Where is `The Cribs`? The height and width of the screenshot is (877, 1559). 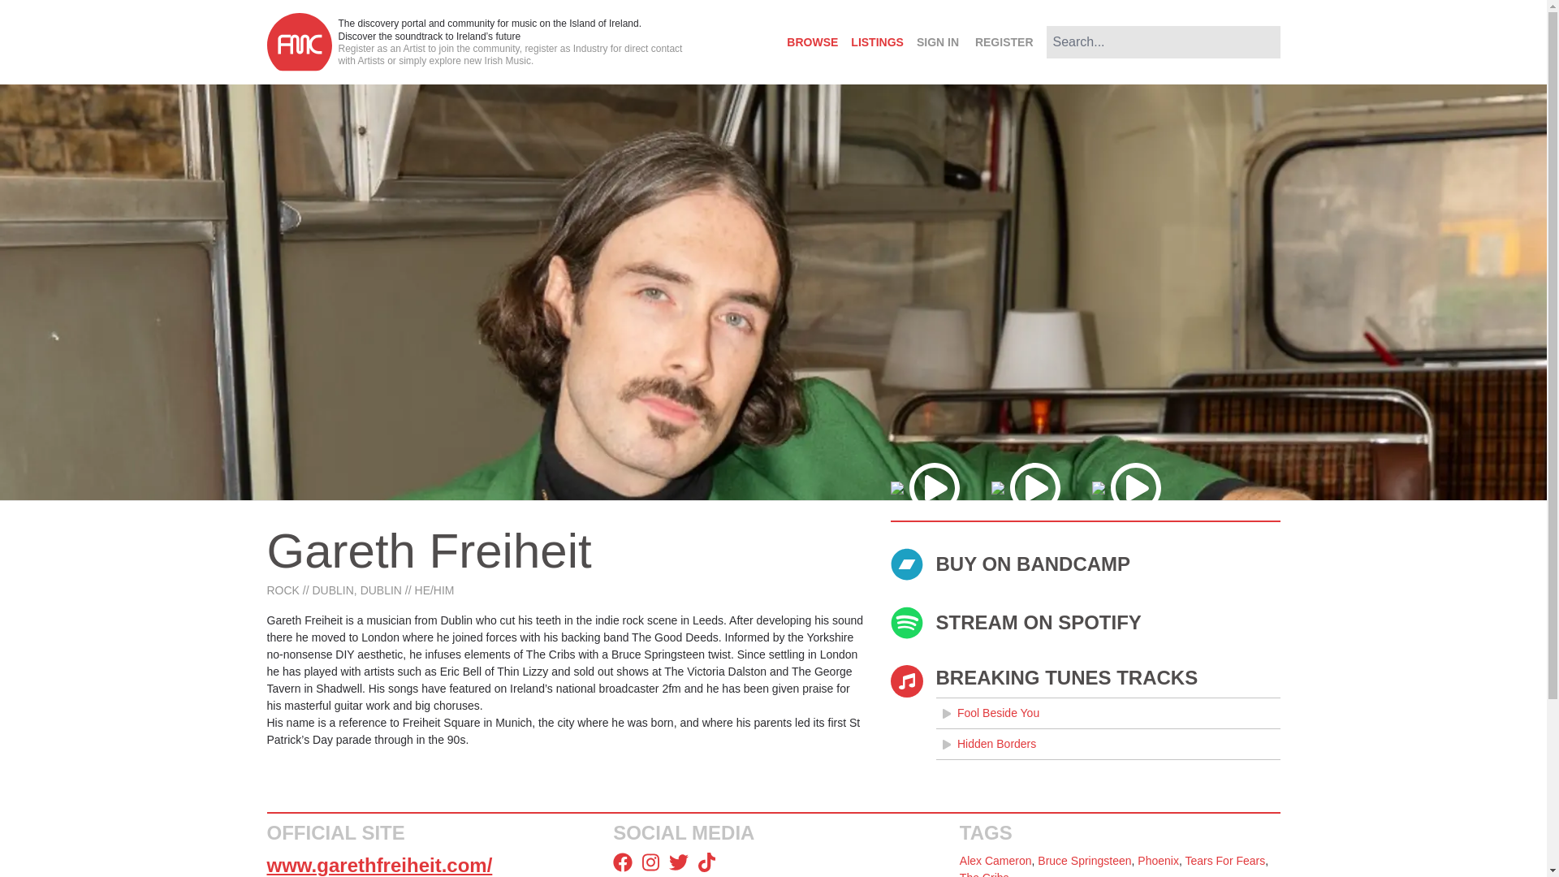 The Cribs is located at coordinates (984, 874).